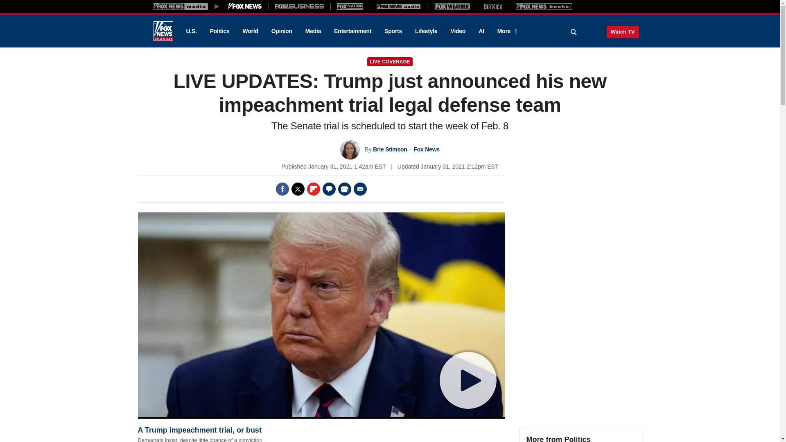 The width and height of the screenshot is (786, 442). What do you see at coordinates (313, 31) in the screenshot?
I see `Media` at bounding box center [313, 31].